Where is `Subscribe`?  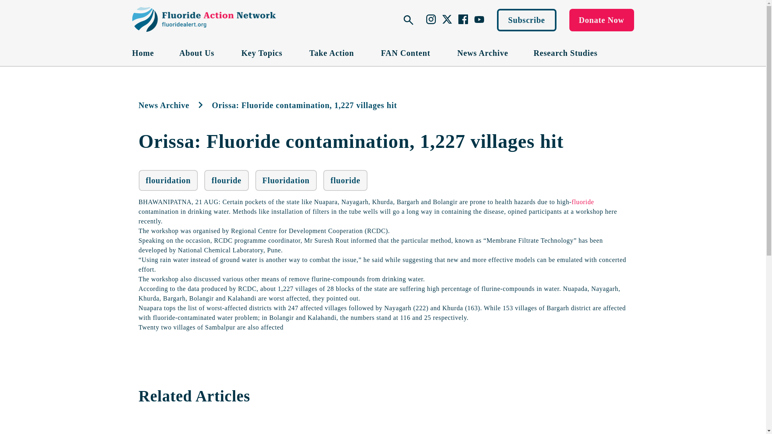
Subscribe is located at coordinates (526, 20).